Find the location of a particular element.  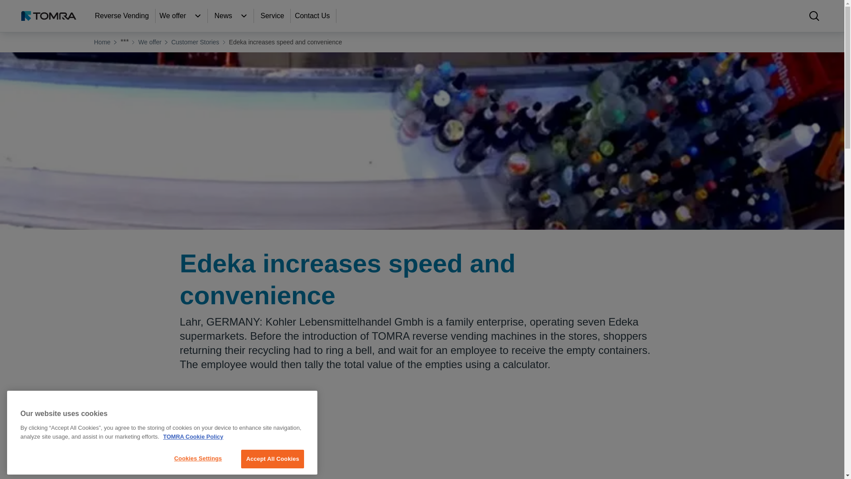

Reverse Vending is located at coordinates (123, 16).